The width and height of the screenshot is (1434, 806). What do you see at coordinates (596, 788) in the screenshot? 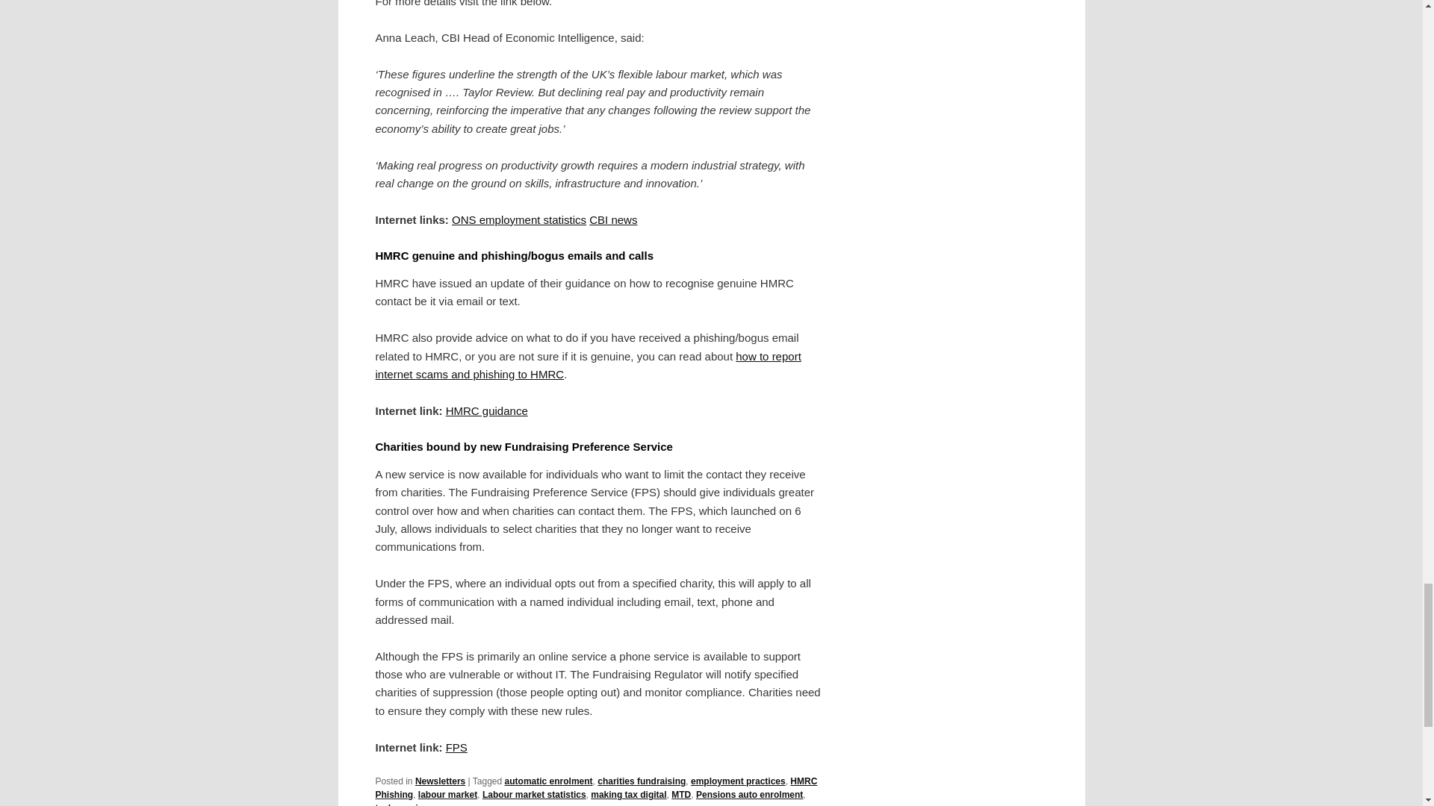
I see `HMRC Phishing` at bounding box center [596, 788].